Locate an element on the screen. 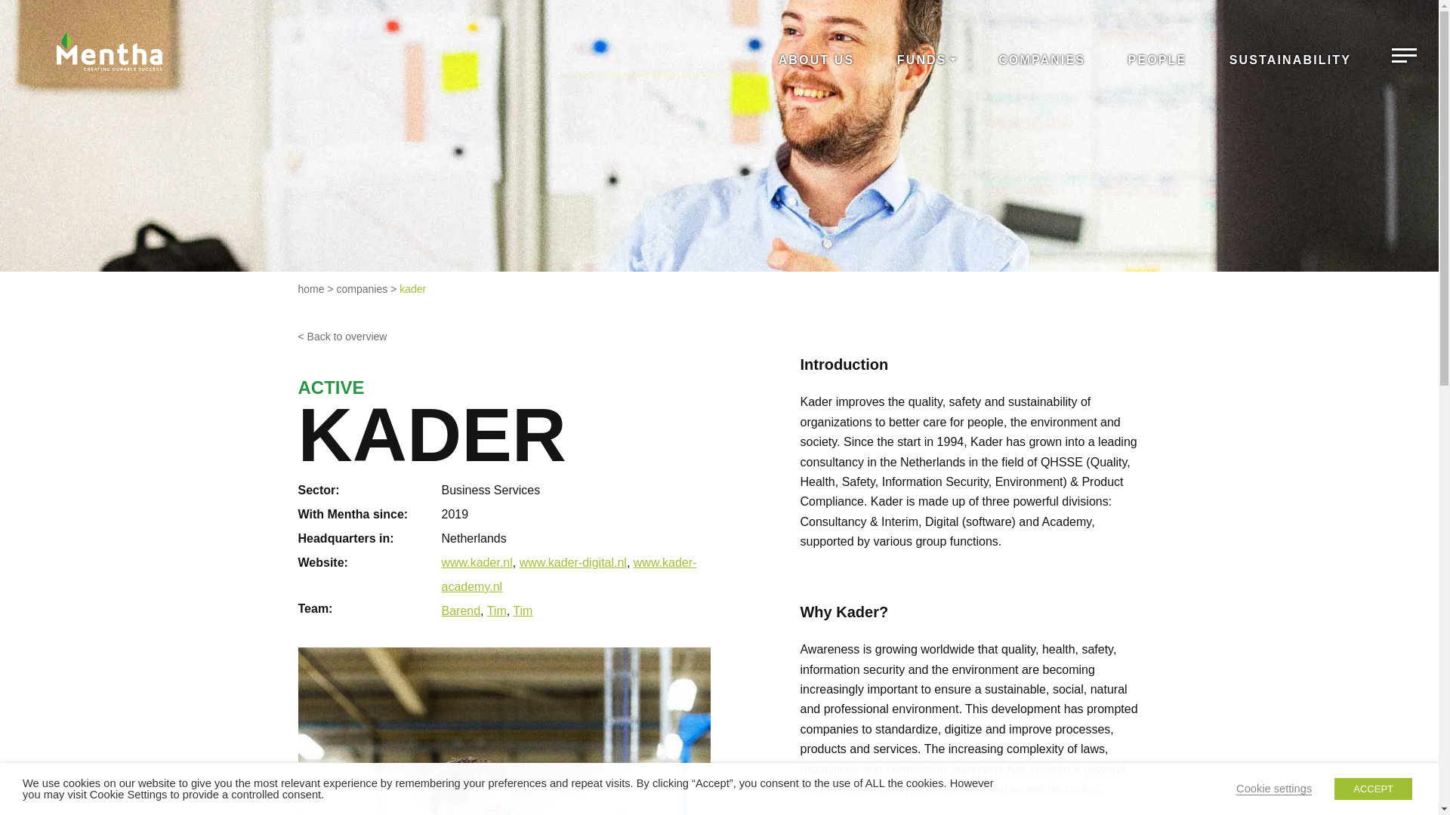 This screenshot has height=815, width=1450. Barend is located at coordinates (460, 610).